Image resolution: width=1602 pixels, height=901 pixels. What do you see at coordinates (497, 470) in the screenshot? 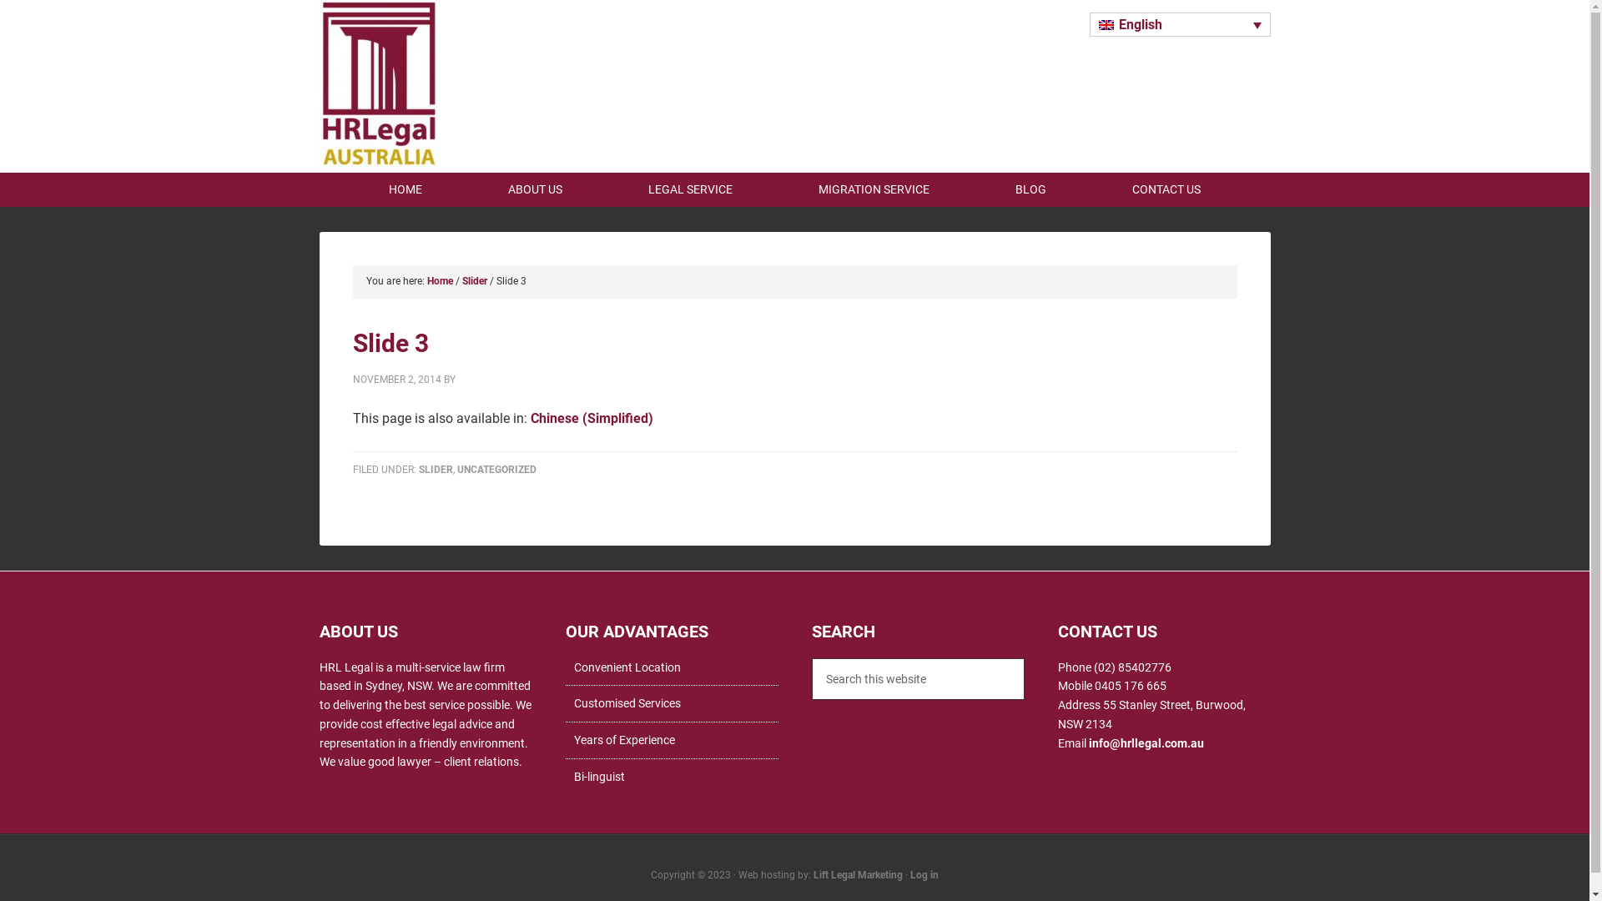
I see `UNCATEGORIZED` at bounding box center [497, 470].